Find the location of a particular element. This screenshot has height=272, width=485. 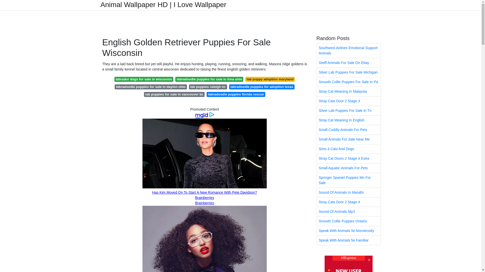

Small Animals For Sale Near Me is located at coordinates (349, 139).